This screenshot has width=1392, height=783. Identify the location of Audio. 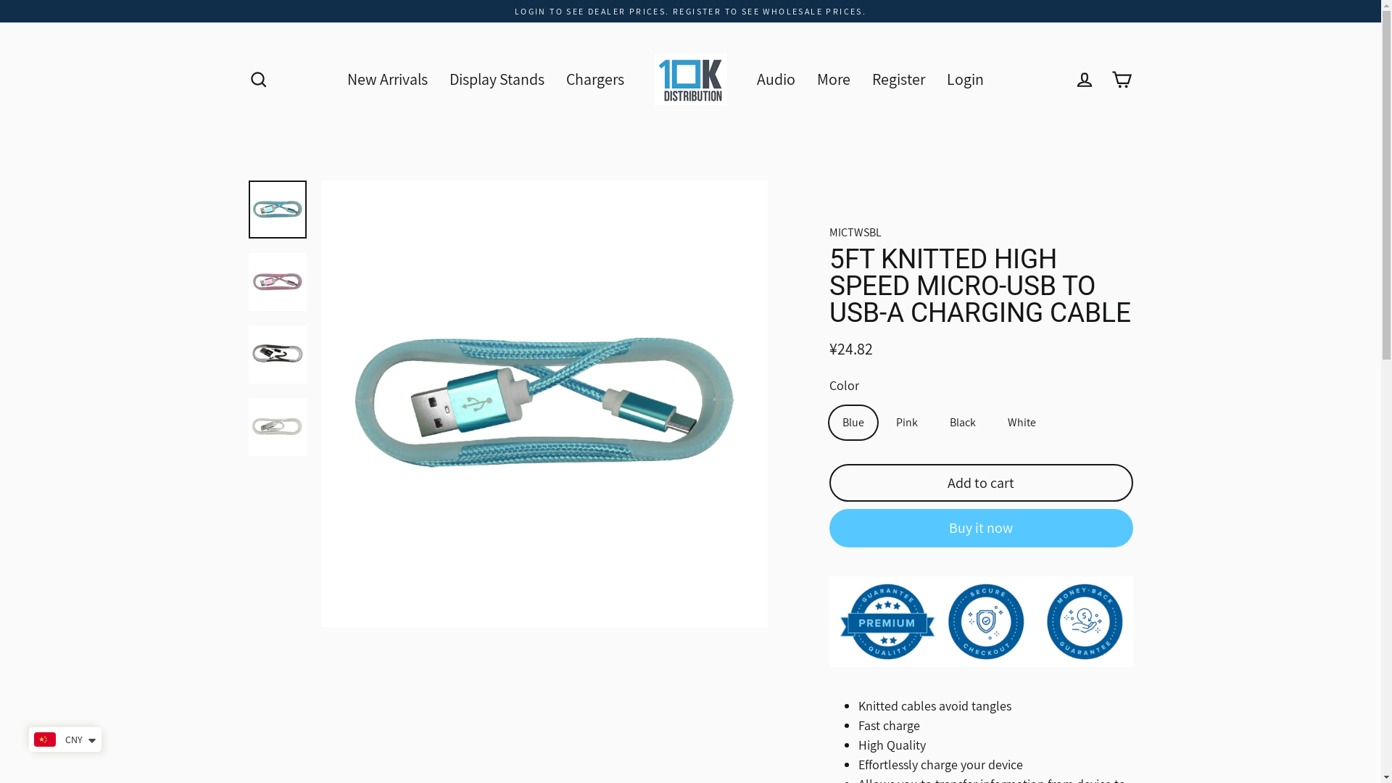
(776, 80).